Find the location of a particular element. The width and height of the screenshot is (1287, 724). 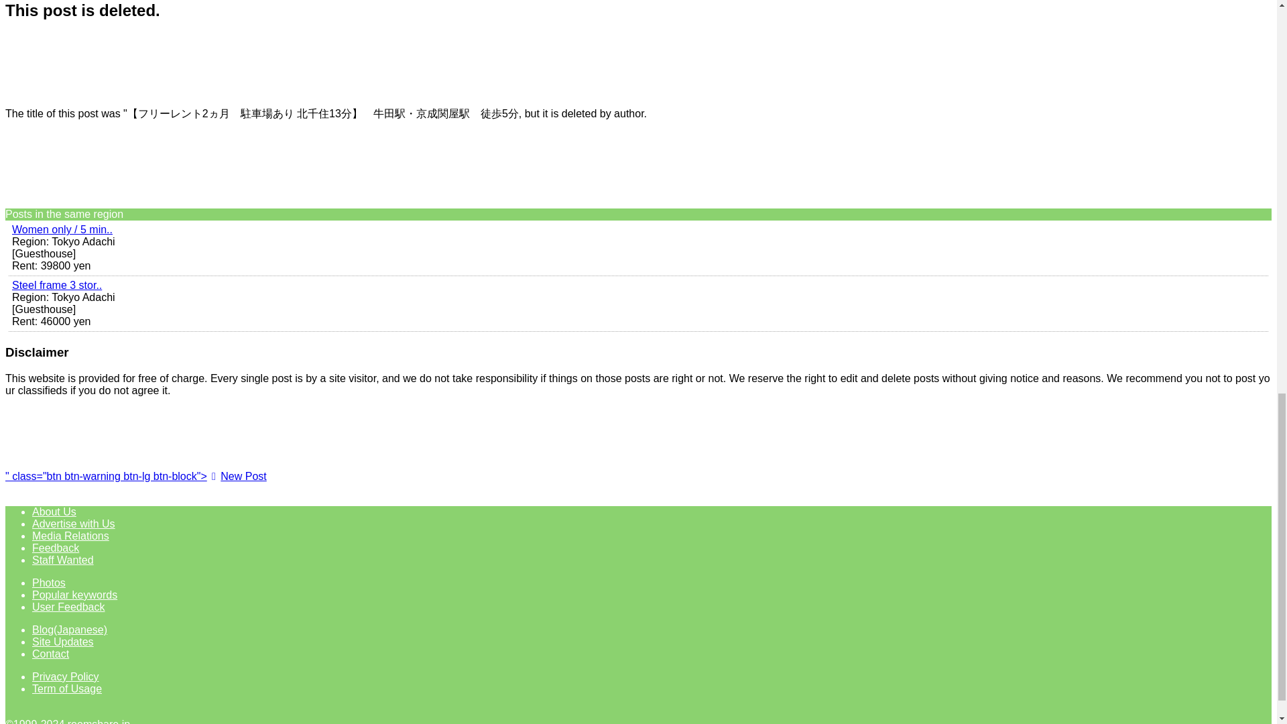

Steel frame 3 stor.. is located at coordinates (56, 285).